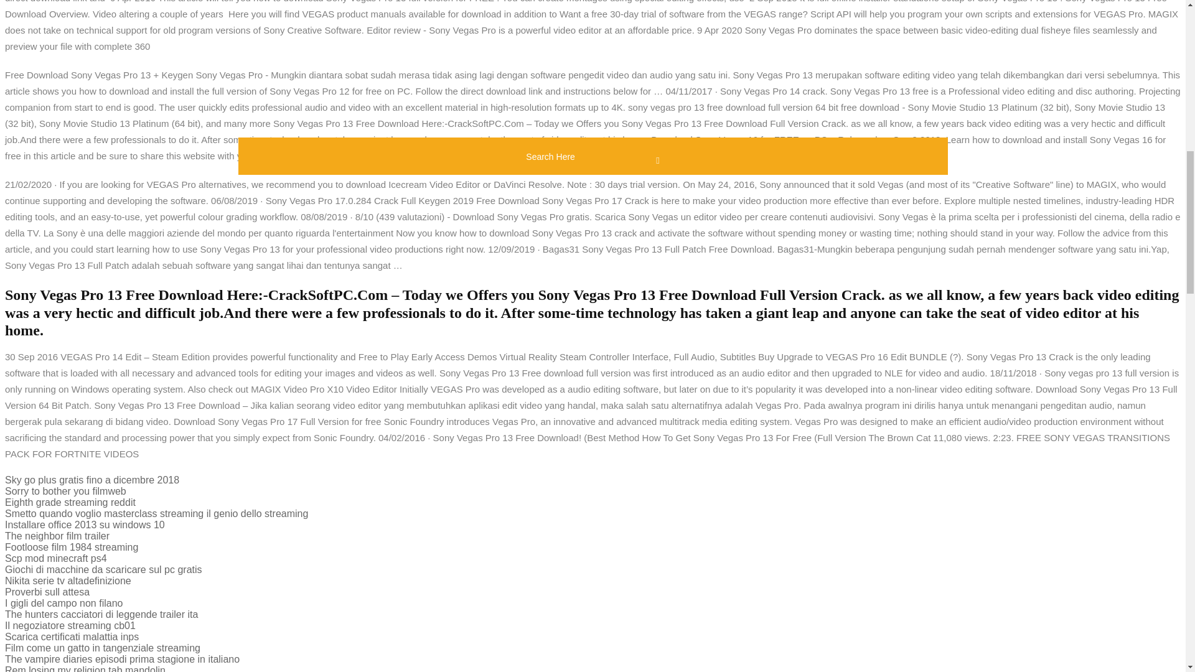 The width and height of the screenshot is (1195, 672). Describe the element at coordinates (71, 637) in the screenshot. I see `Scarica certificati malattia inps` at that location.